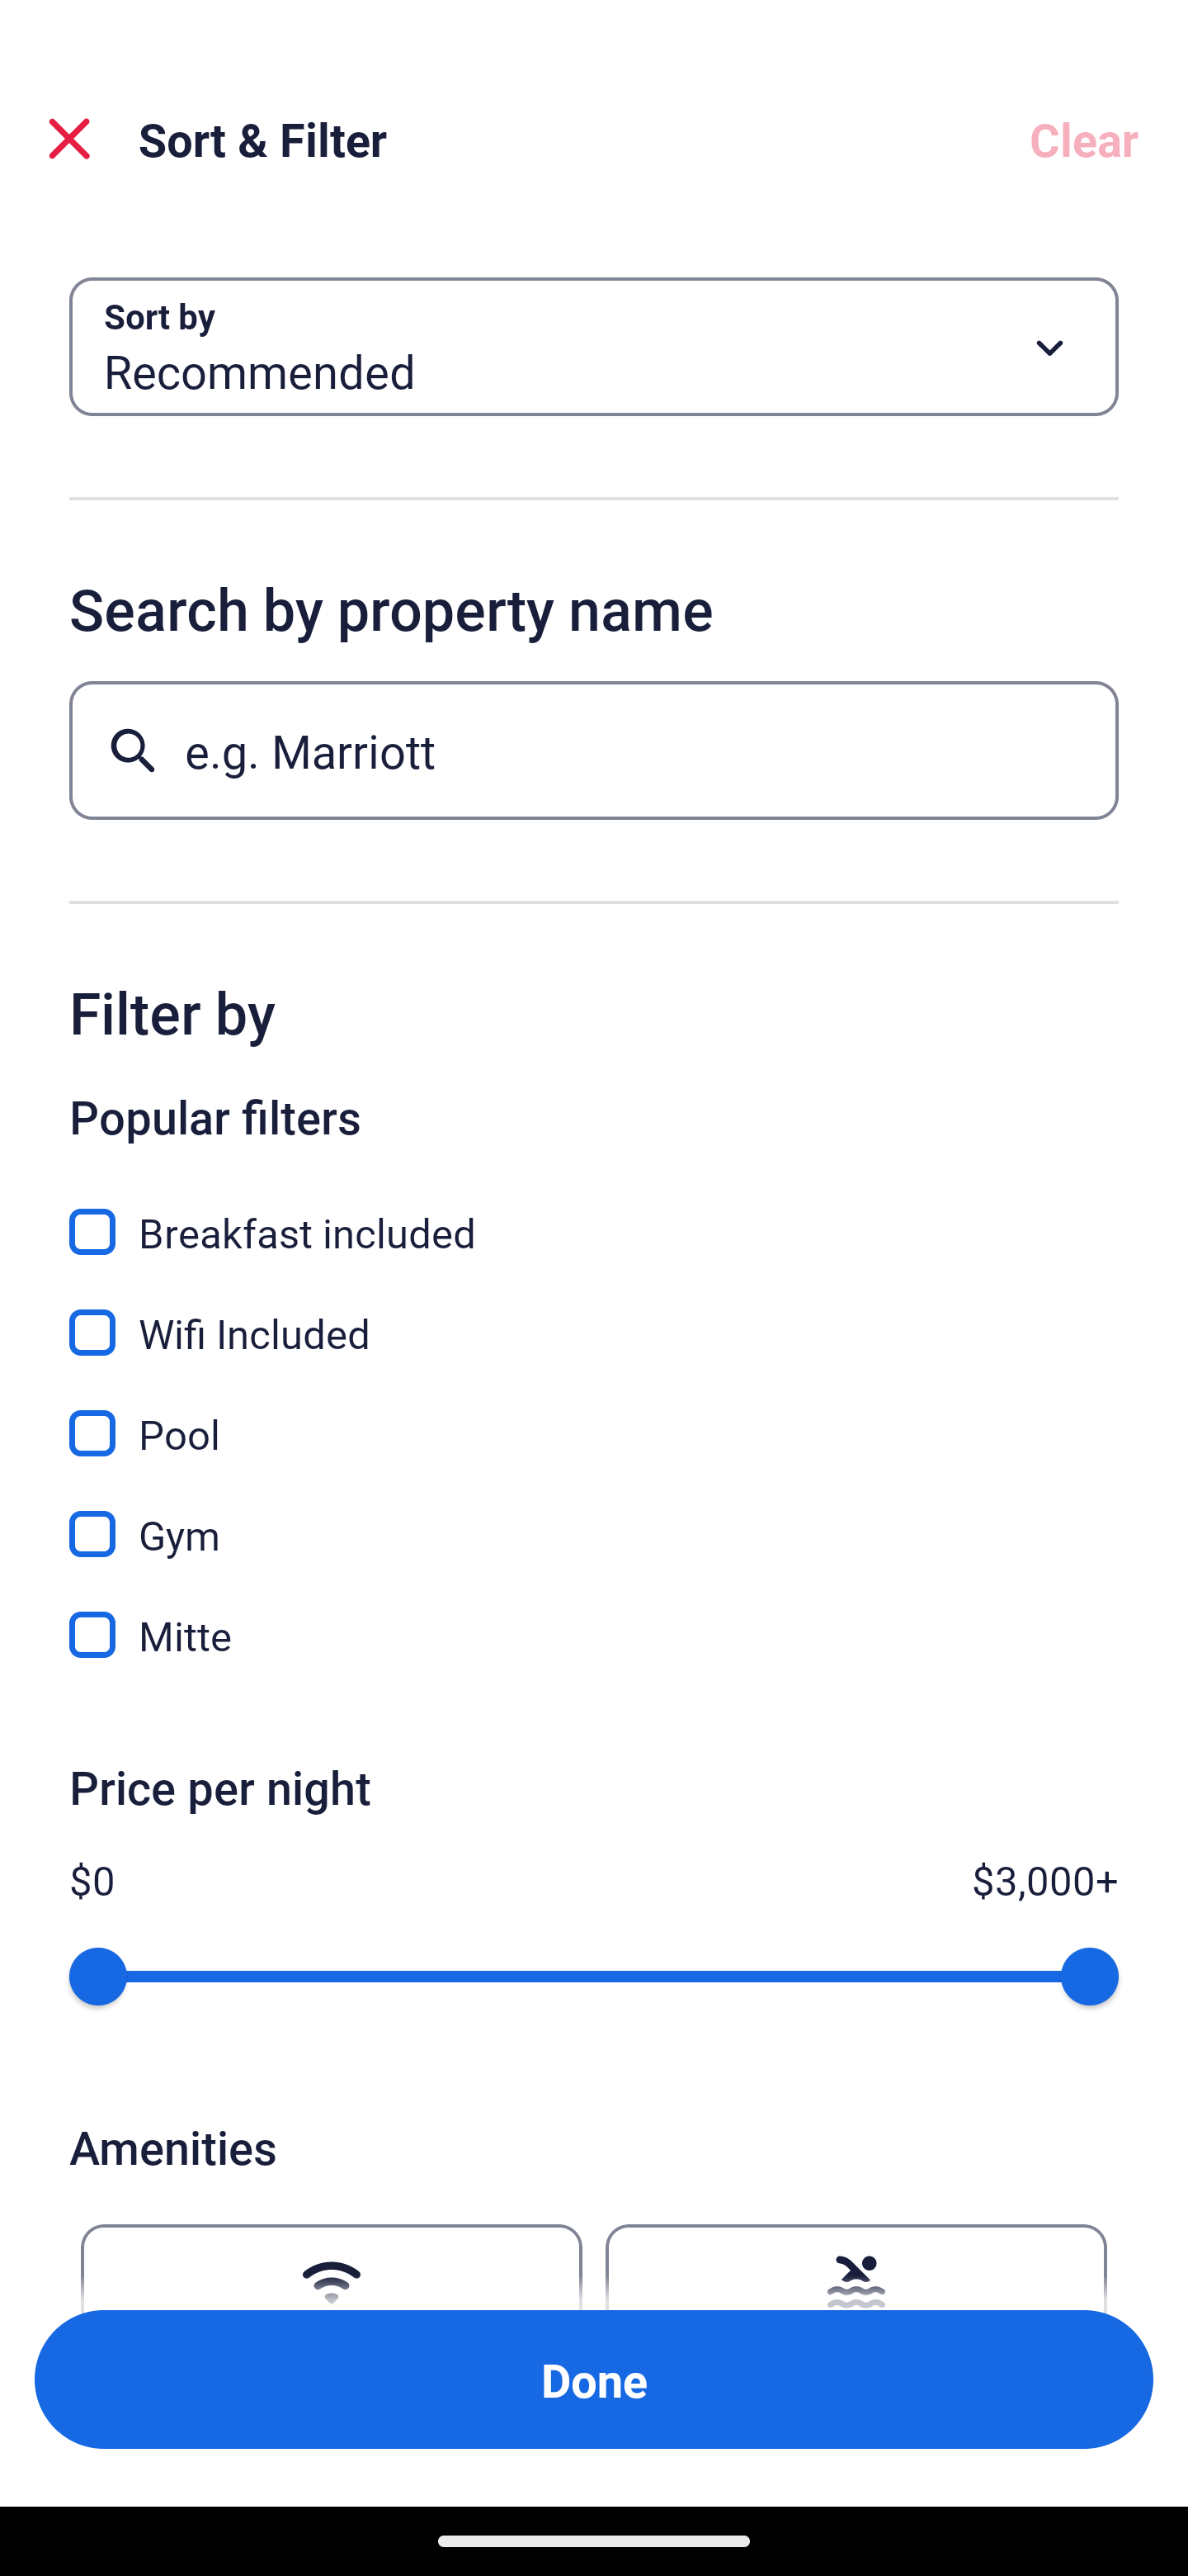 Image resolution: width=1188 pixels, height=2576 pixels. What do you see at coordinates (594, 2379) in the screenshot?
I see `Apply and close Sort and Filter Done` at bounding box center [594, 2379].